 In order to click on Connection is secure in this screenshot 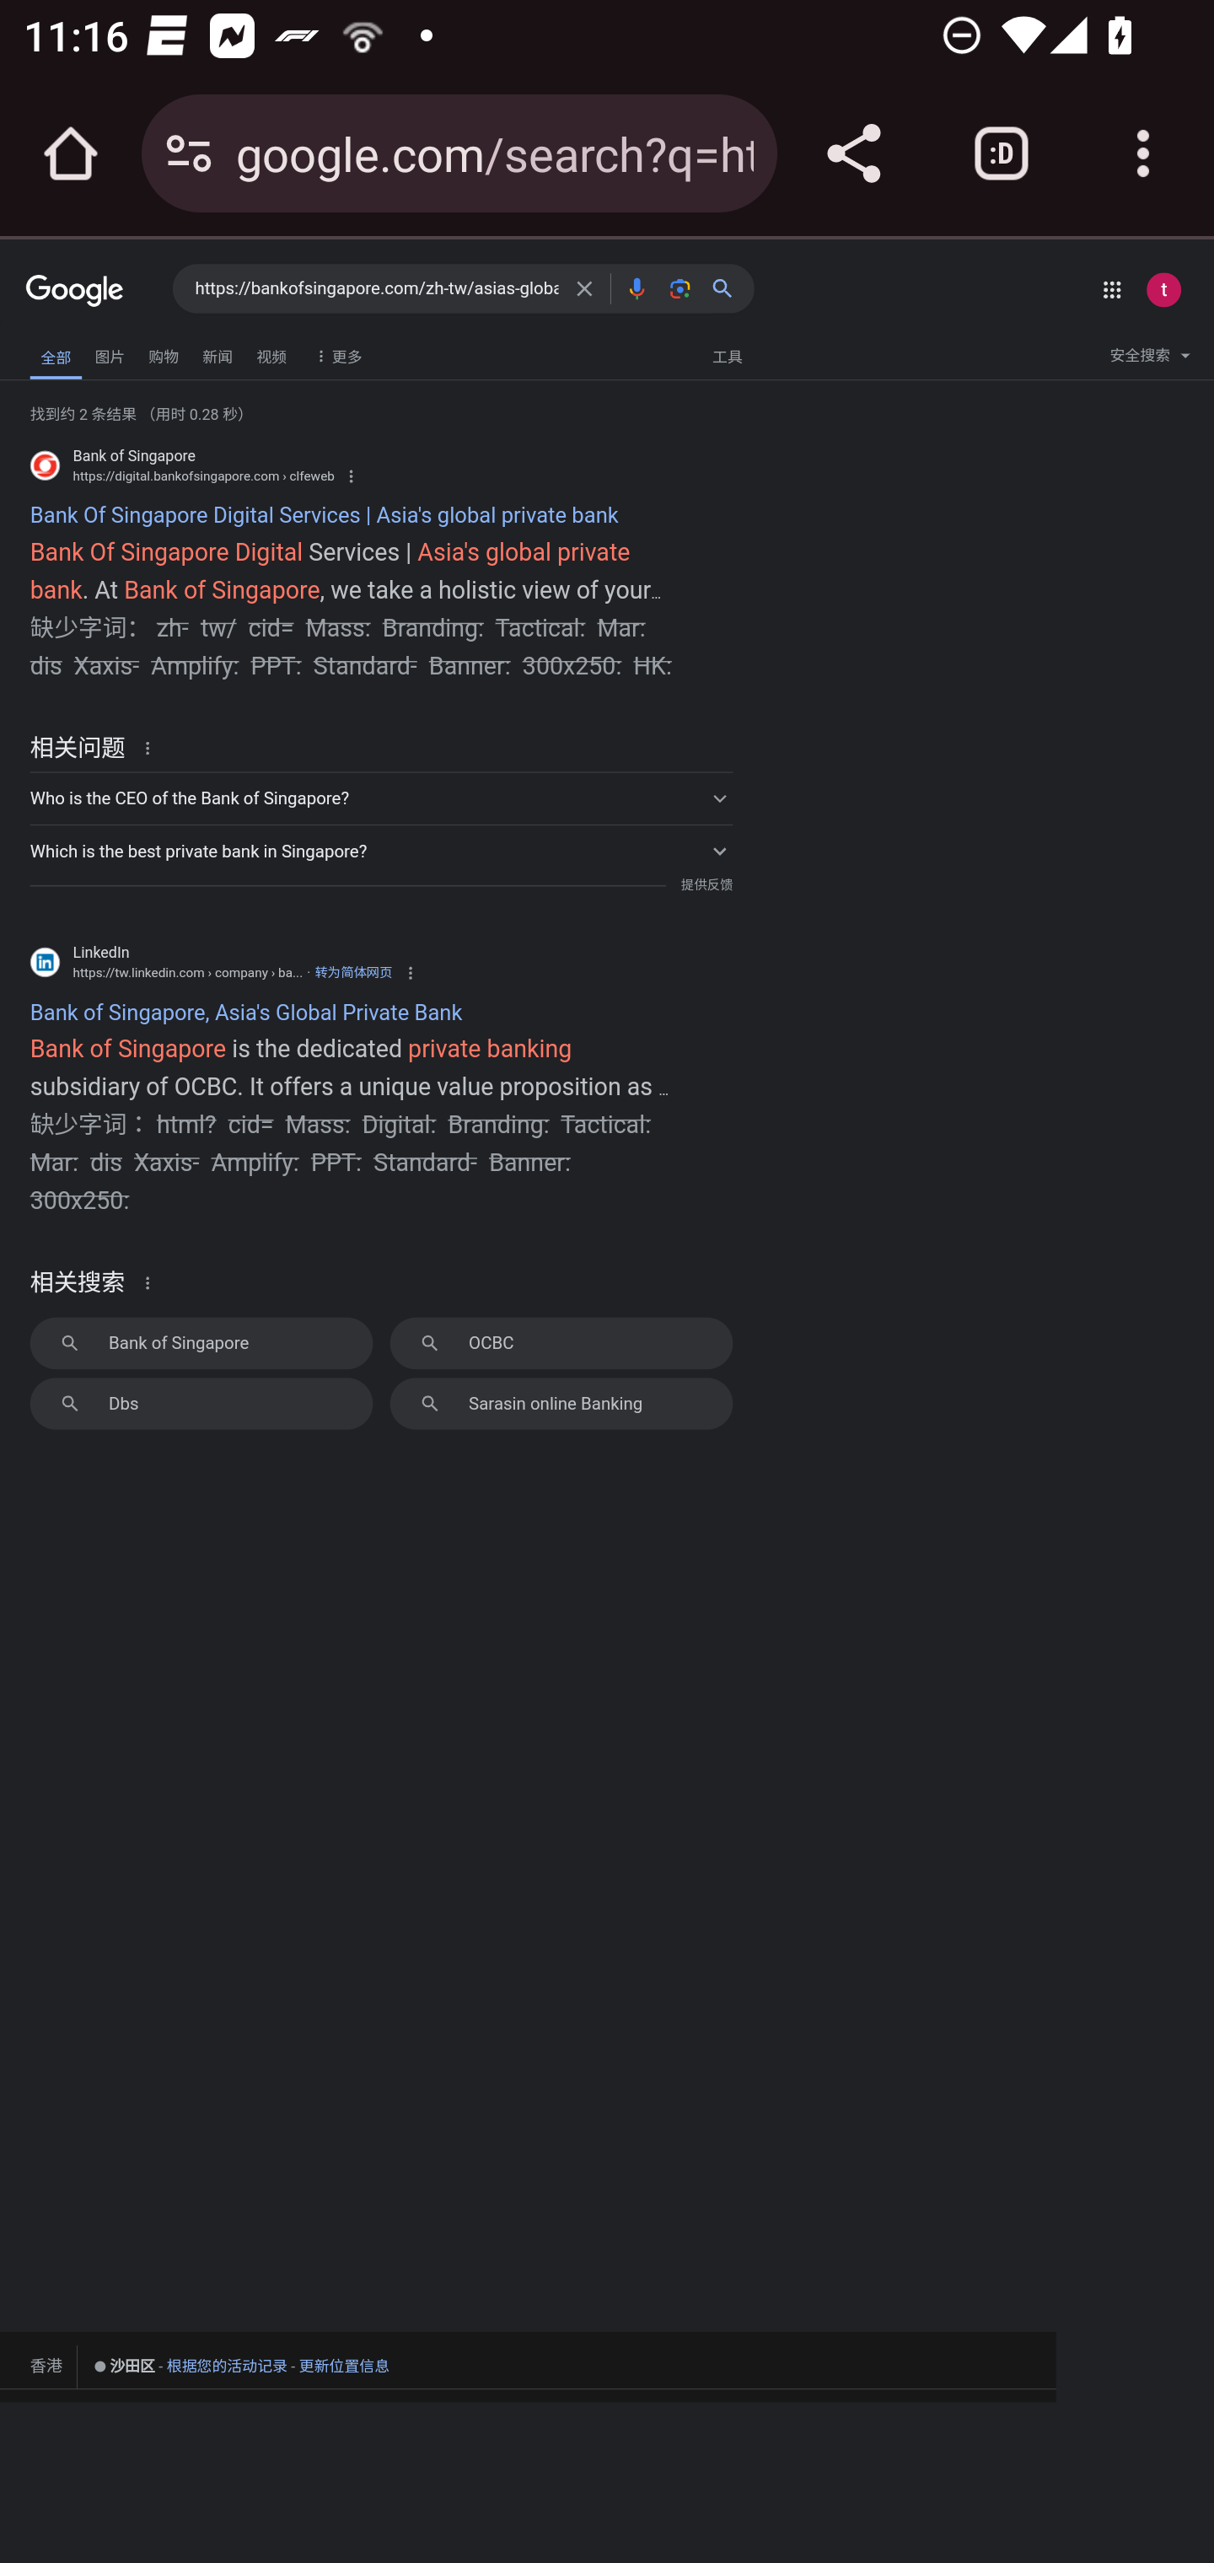, I will do `click(189, 153)`.